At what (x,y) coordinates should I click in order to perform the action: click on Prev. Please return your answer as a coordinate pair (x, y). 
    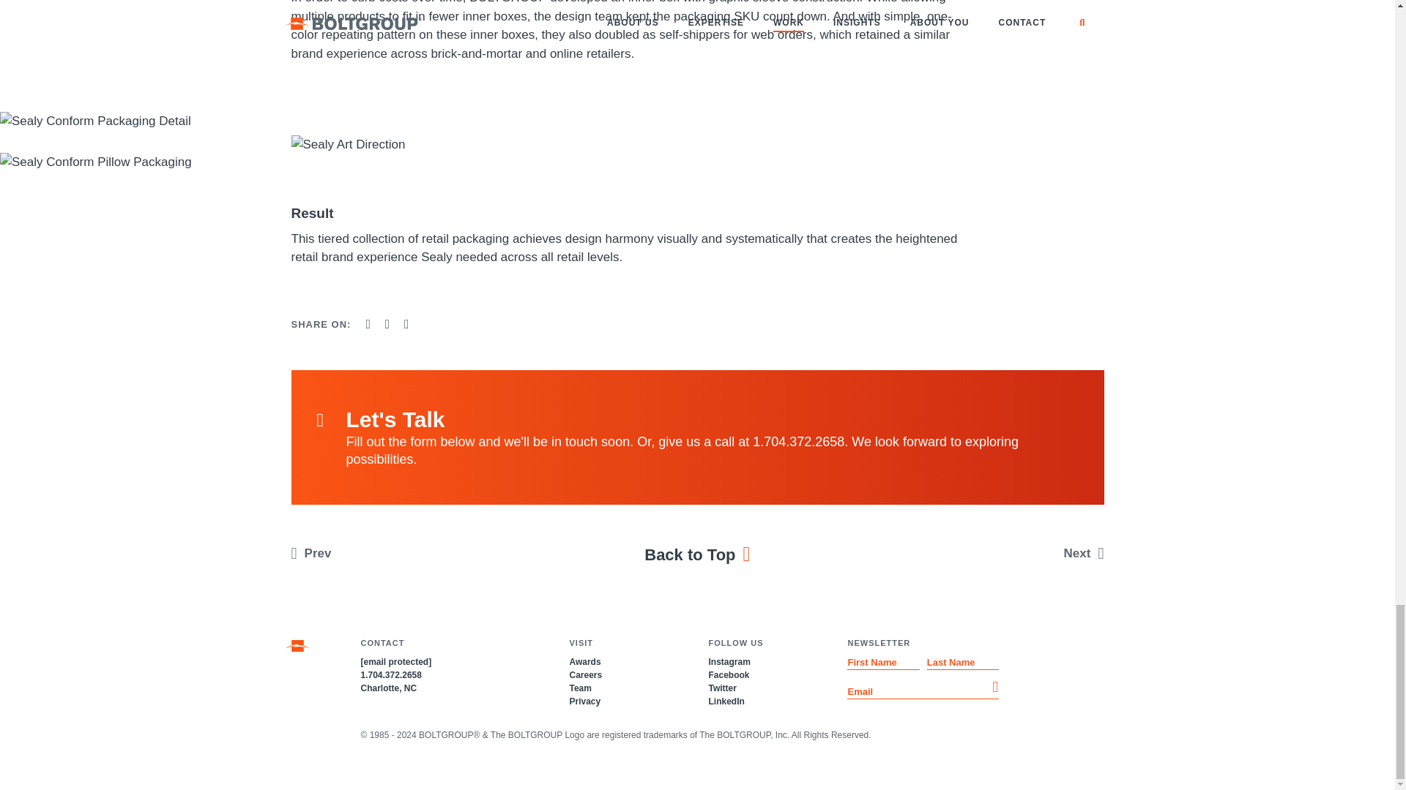
    Looking at the image, I should click on (384, 553).